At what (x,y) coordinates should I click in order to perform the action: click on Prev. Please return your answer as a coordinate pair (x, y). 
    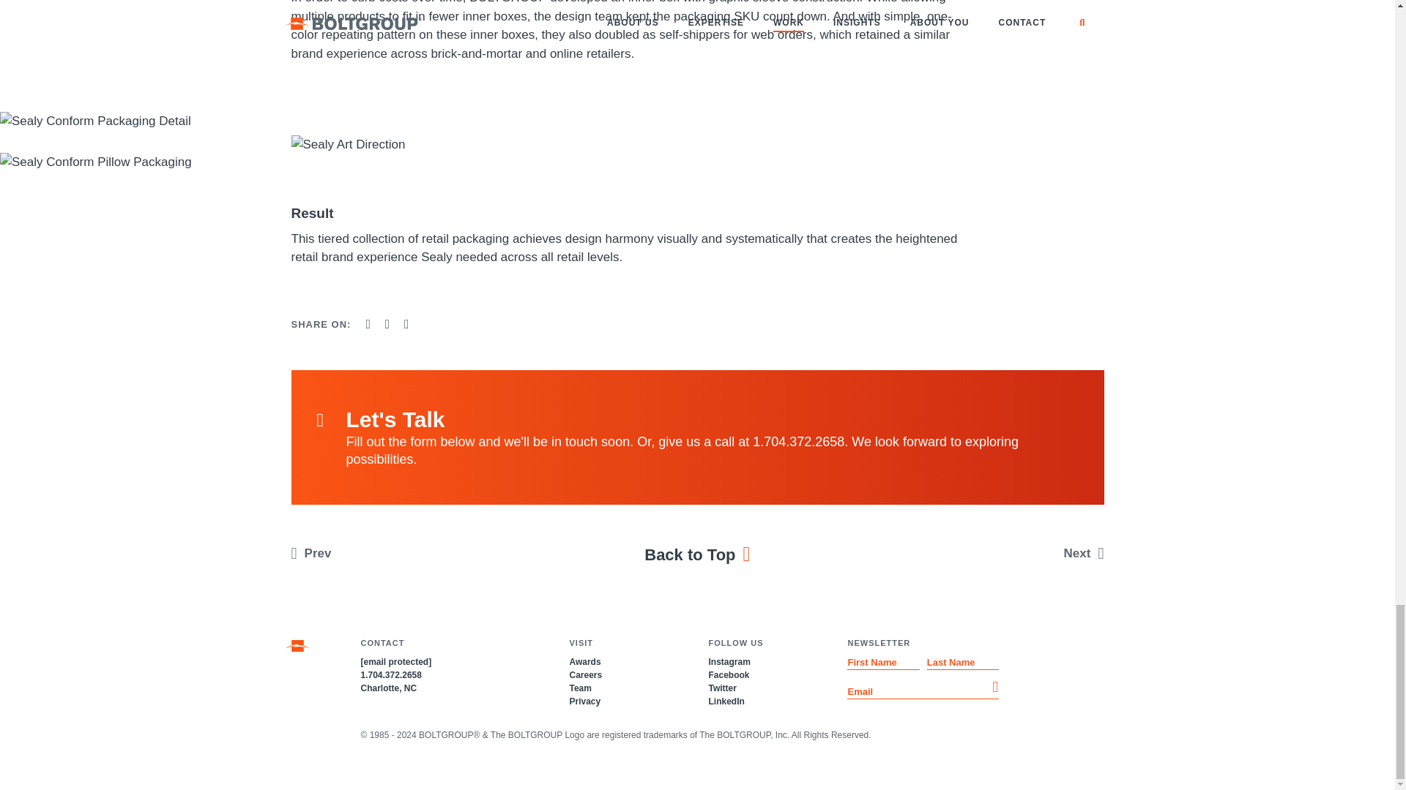
    Looking at the image, I should click on (384, 553).